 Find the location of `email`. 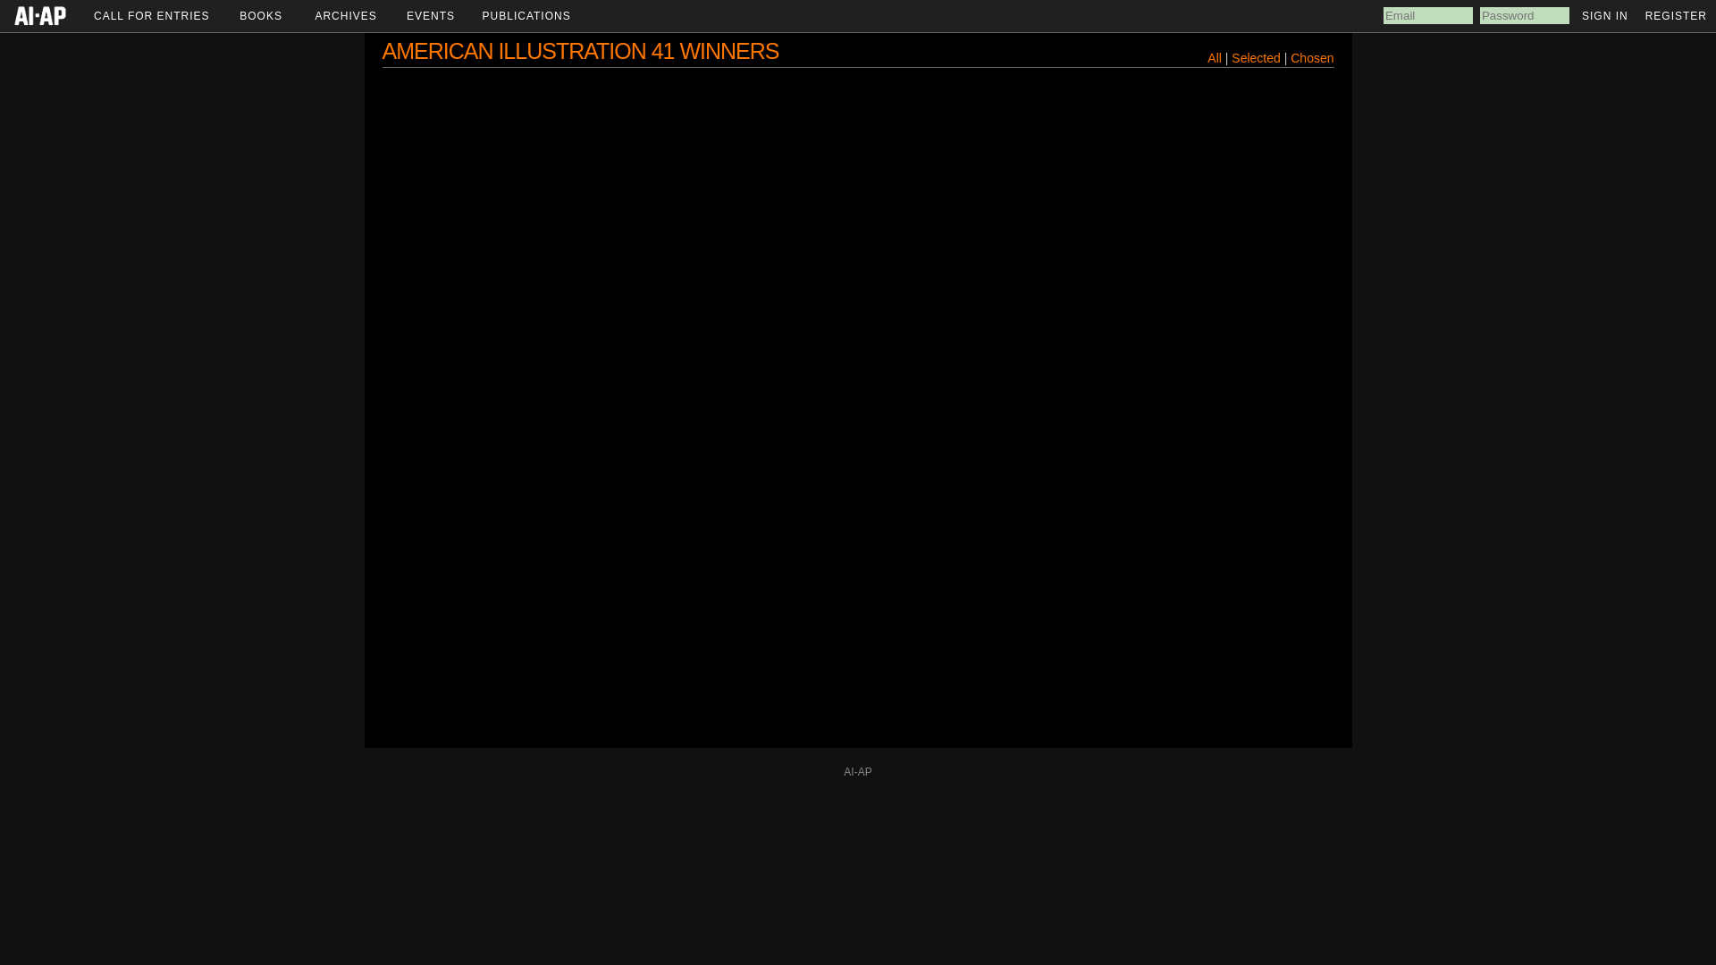

email is located at coordinates (1427, 15).